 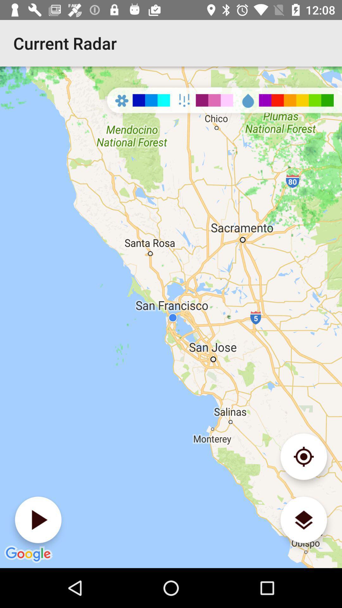 What do you see at coordinates (38, 520) in the screenshot?
I see `play image` at bounding box center [38, 520].